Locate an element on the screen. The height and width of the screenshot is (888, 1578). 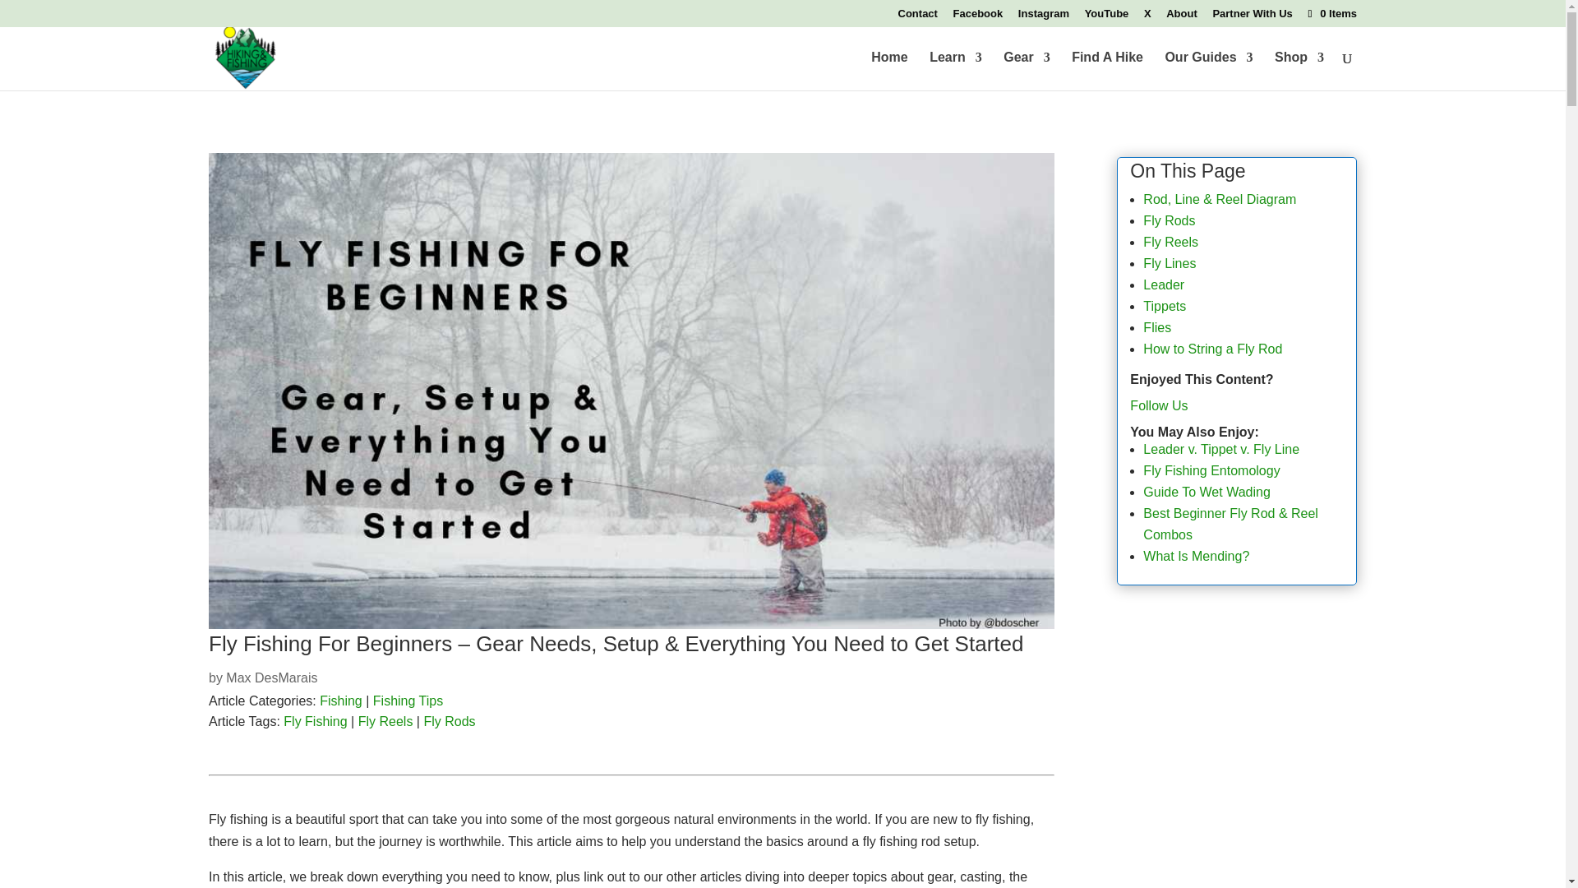
Posts by Max DesMarais is located at coordinates (271, 678).